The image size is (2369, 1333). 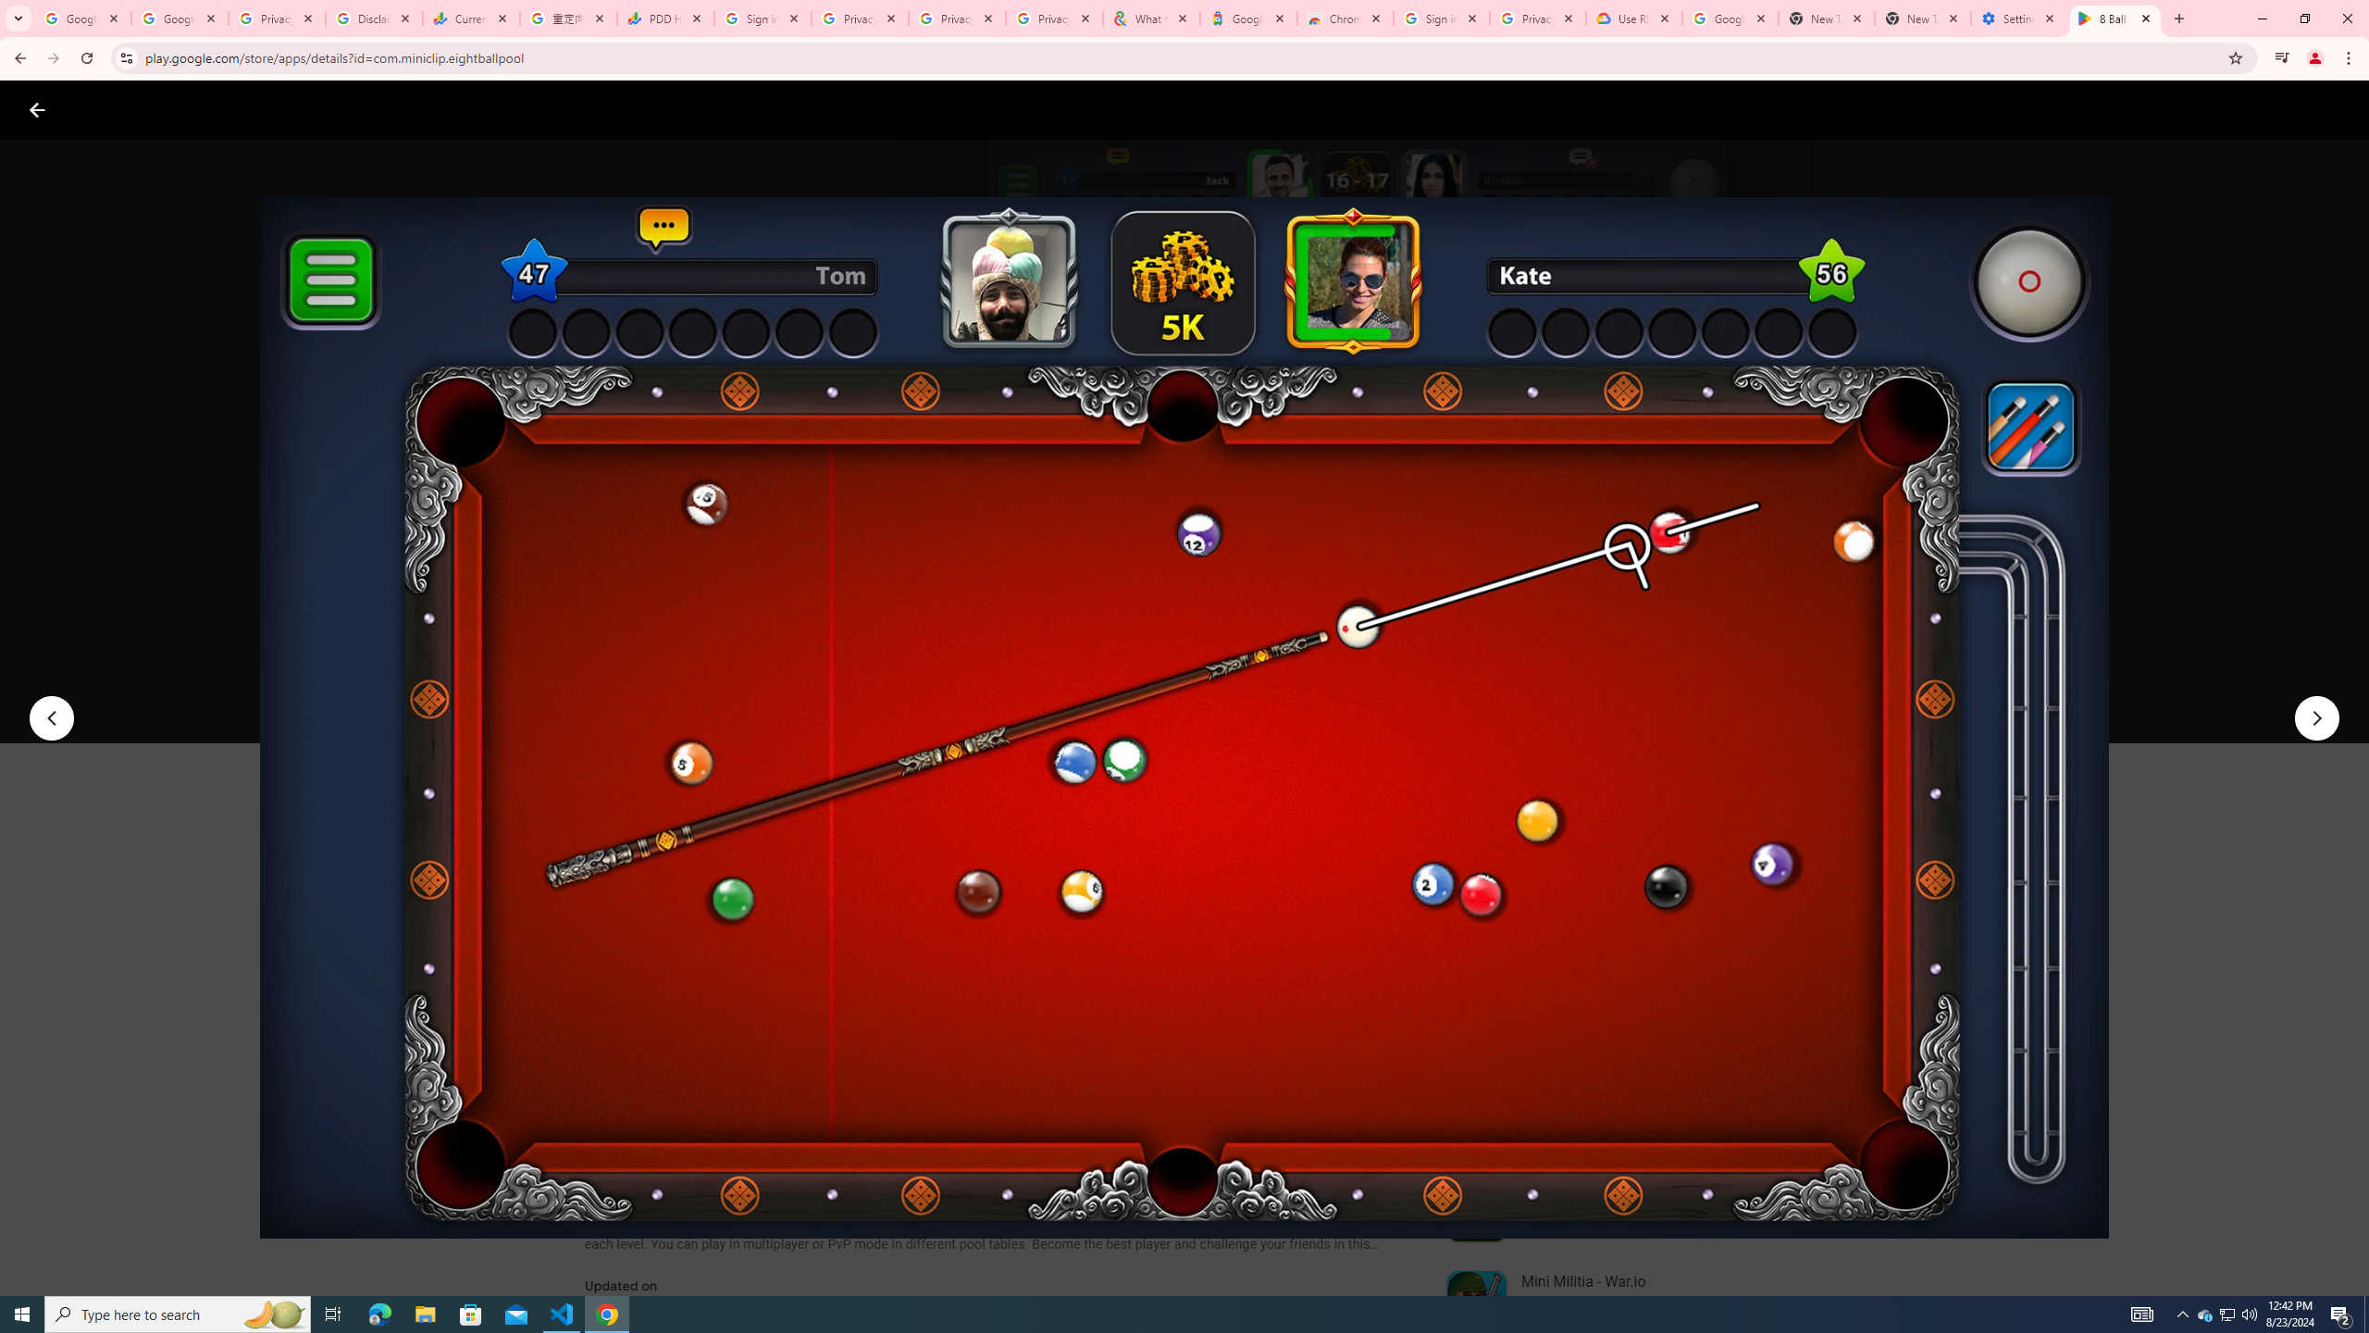 I want to click on Install, so click(x=677, y=689).